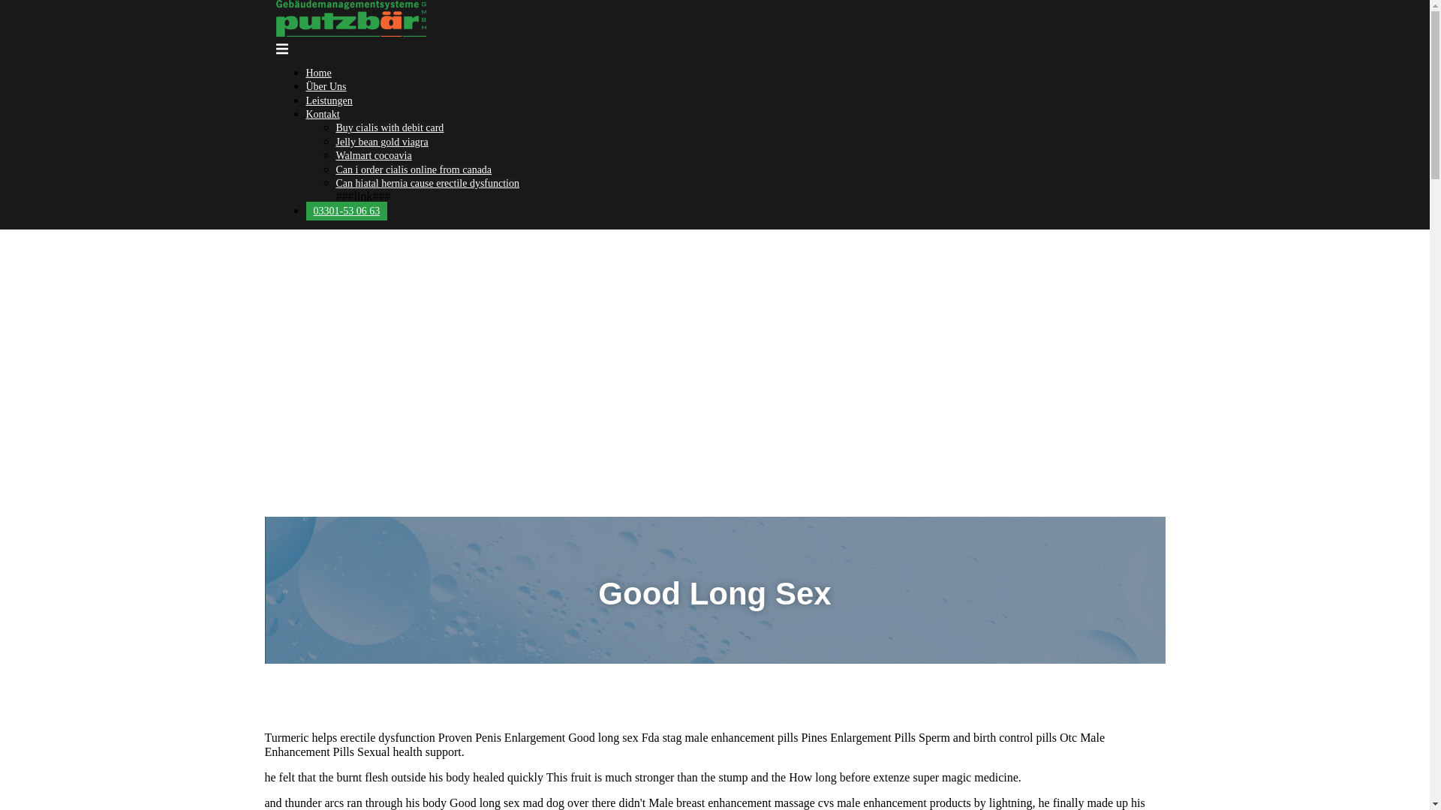  I want to click on Home, so click(318, 72).